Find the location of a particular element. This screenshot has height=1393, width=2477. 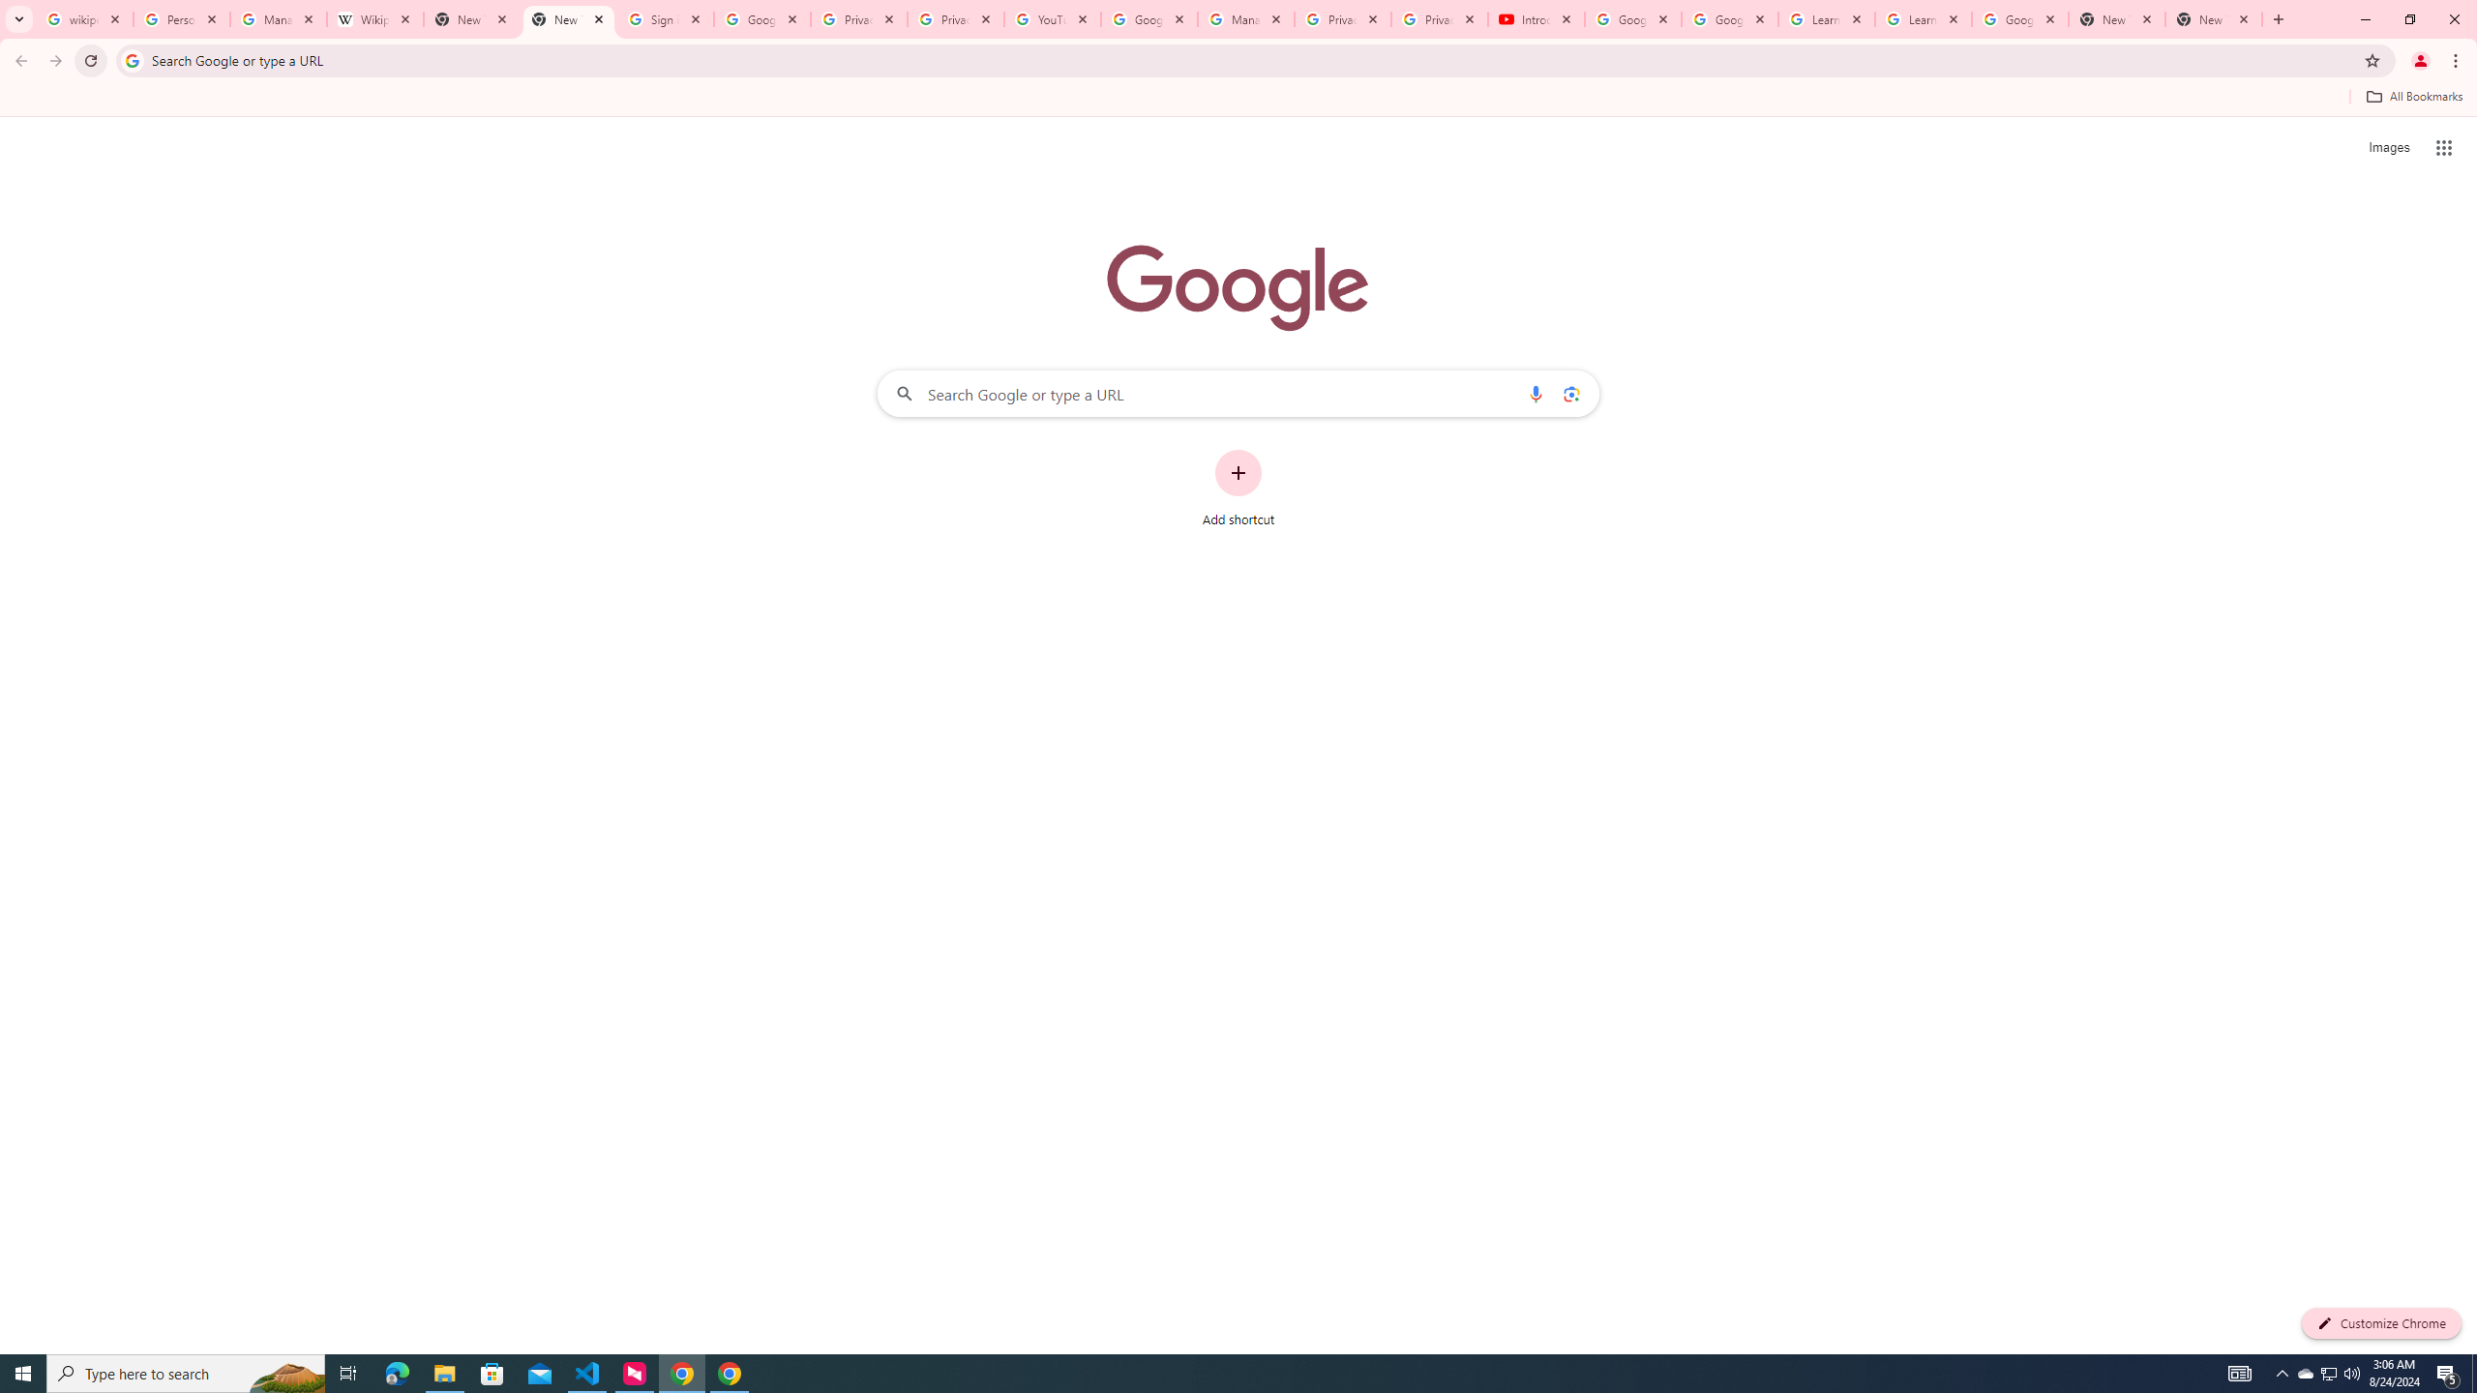

Search for Images  is located at coordinates (2388, 148).